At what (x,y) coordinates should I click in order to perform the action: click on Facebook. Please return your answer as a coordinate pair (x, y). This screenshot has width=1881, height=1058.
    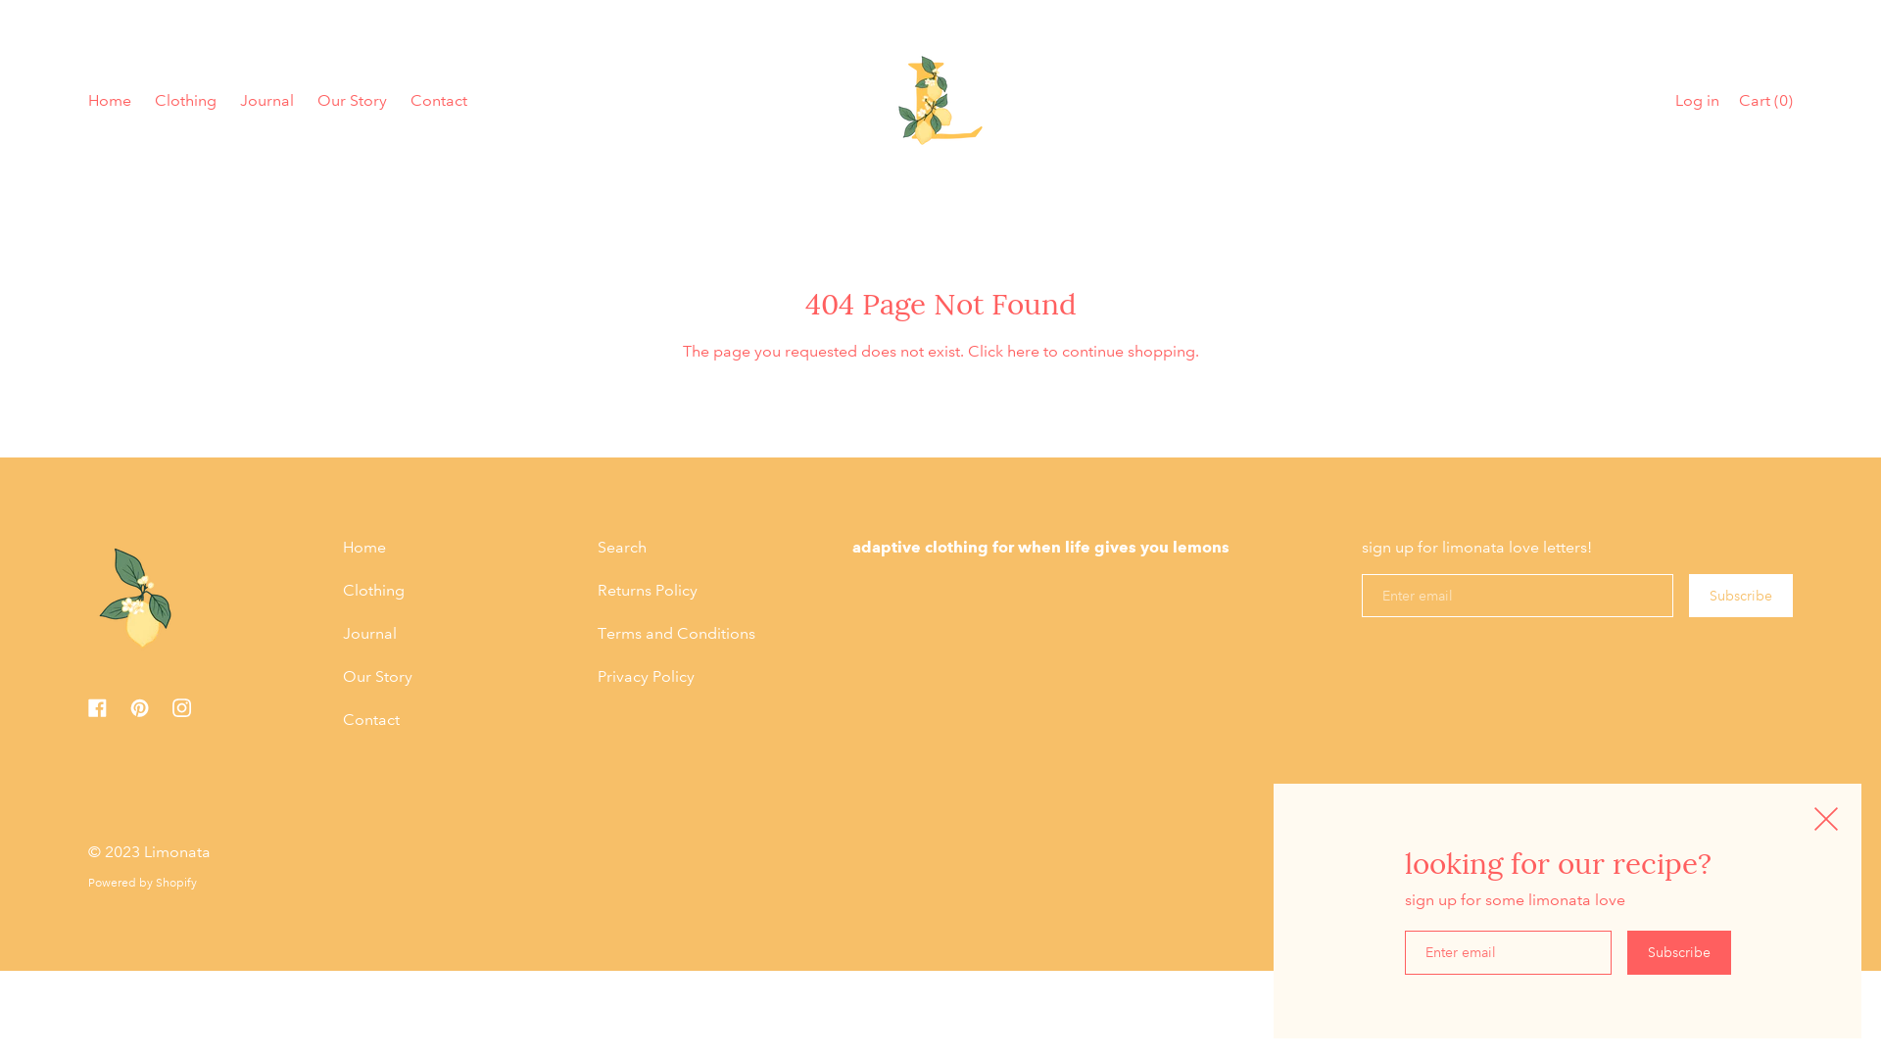
    Looking at the image, I should click on (98, 707).